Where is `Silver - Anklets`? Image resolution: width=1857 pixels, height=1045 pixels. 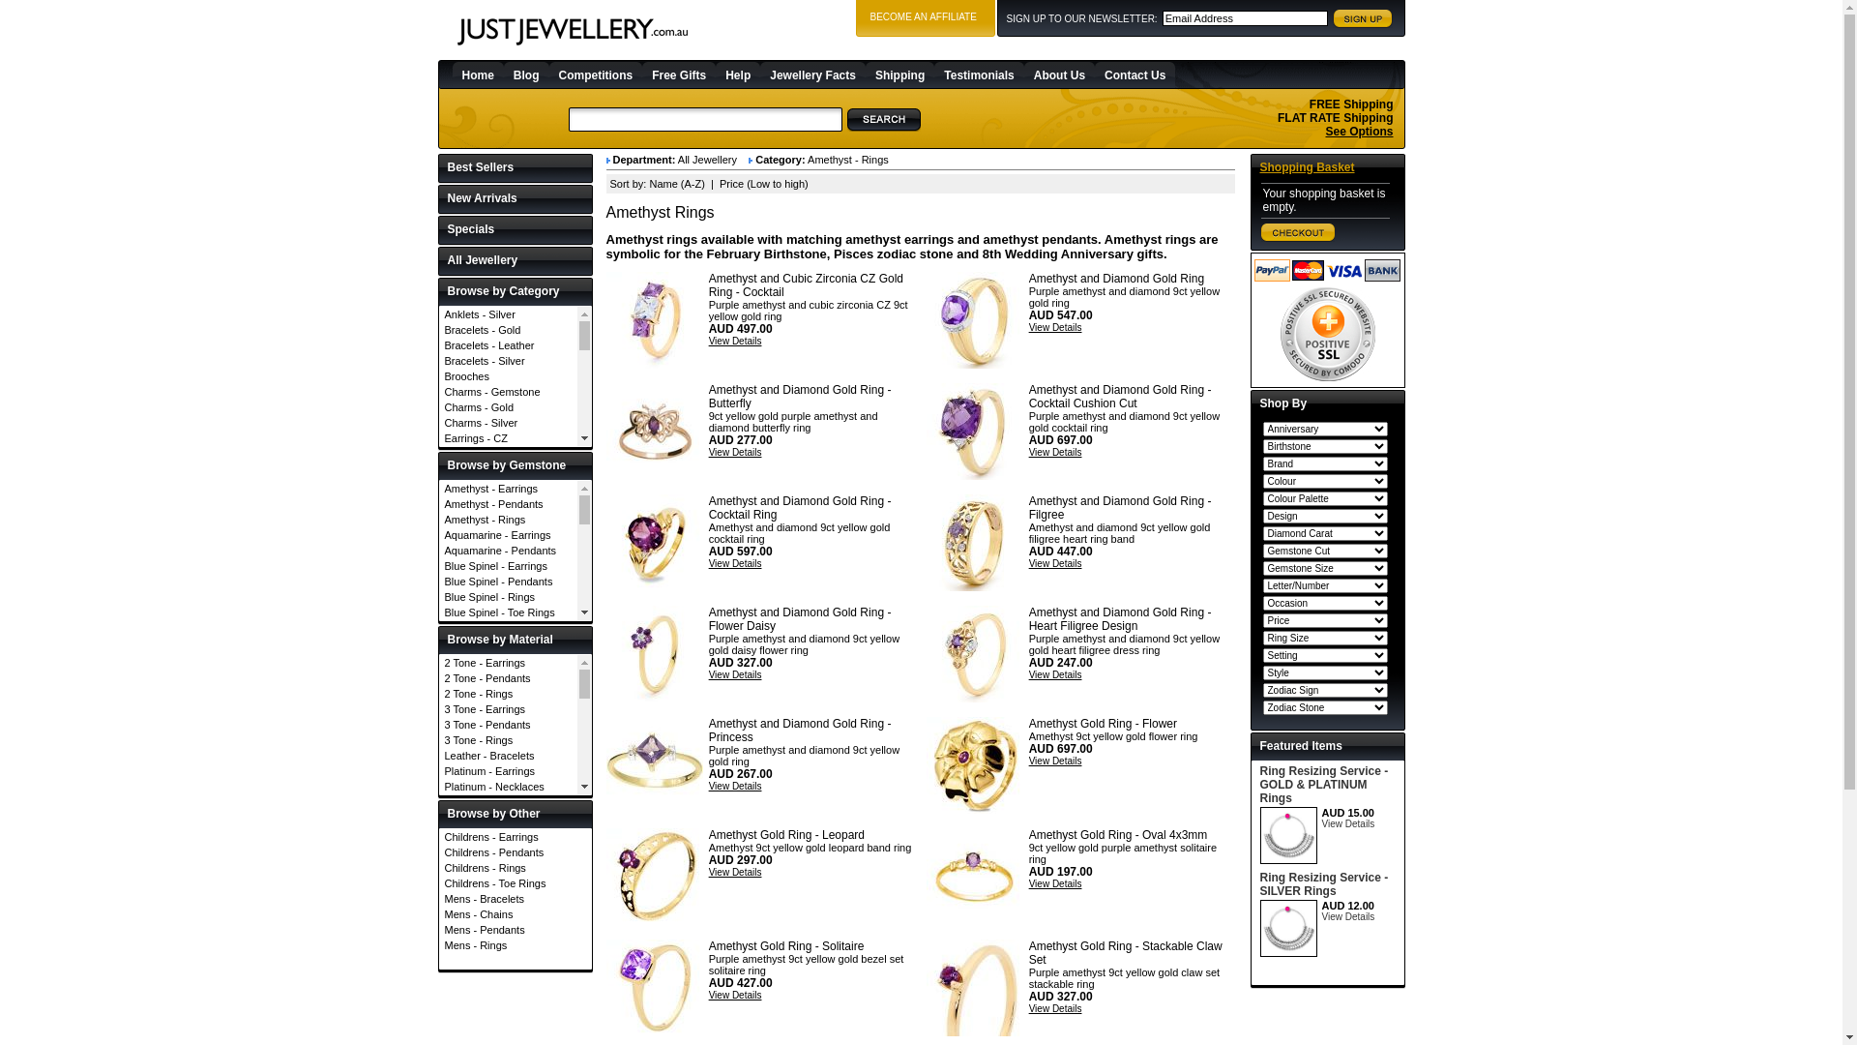
Silver - Anklets is located at coordinates (509, 911).